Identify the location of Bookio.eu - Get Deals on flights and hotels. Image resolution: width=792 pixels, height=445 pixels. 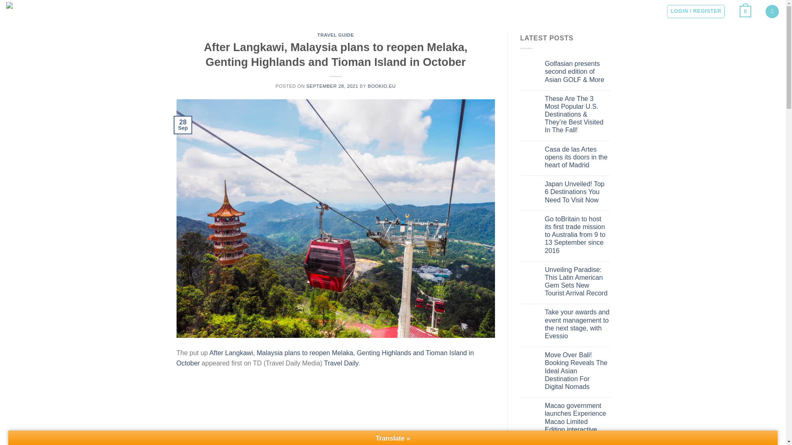
(47, 10).